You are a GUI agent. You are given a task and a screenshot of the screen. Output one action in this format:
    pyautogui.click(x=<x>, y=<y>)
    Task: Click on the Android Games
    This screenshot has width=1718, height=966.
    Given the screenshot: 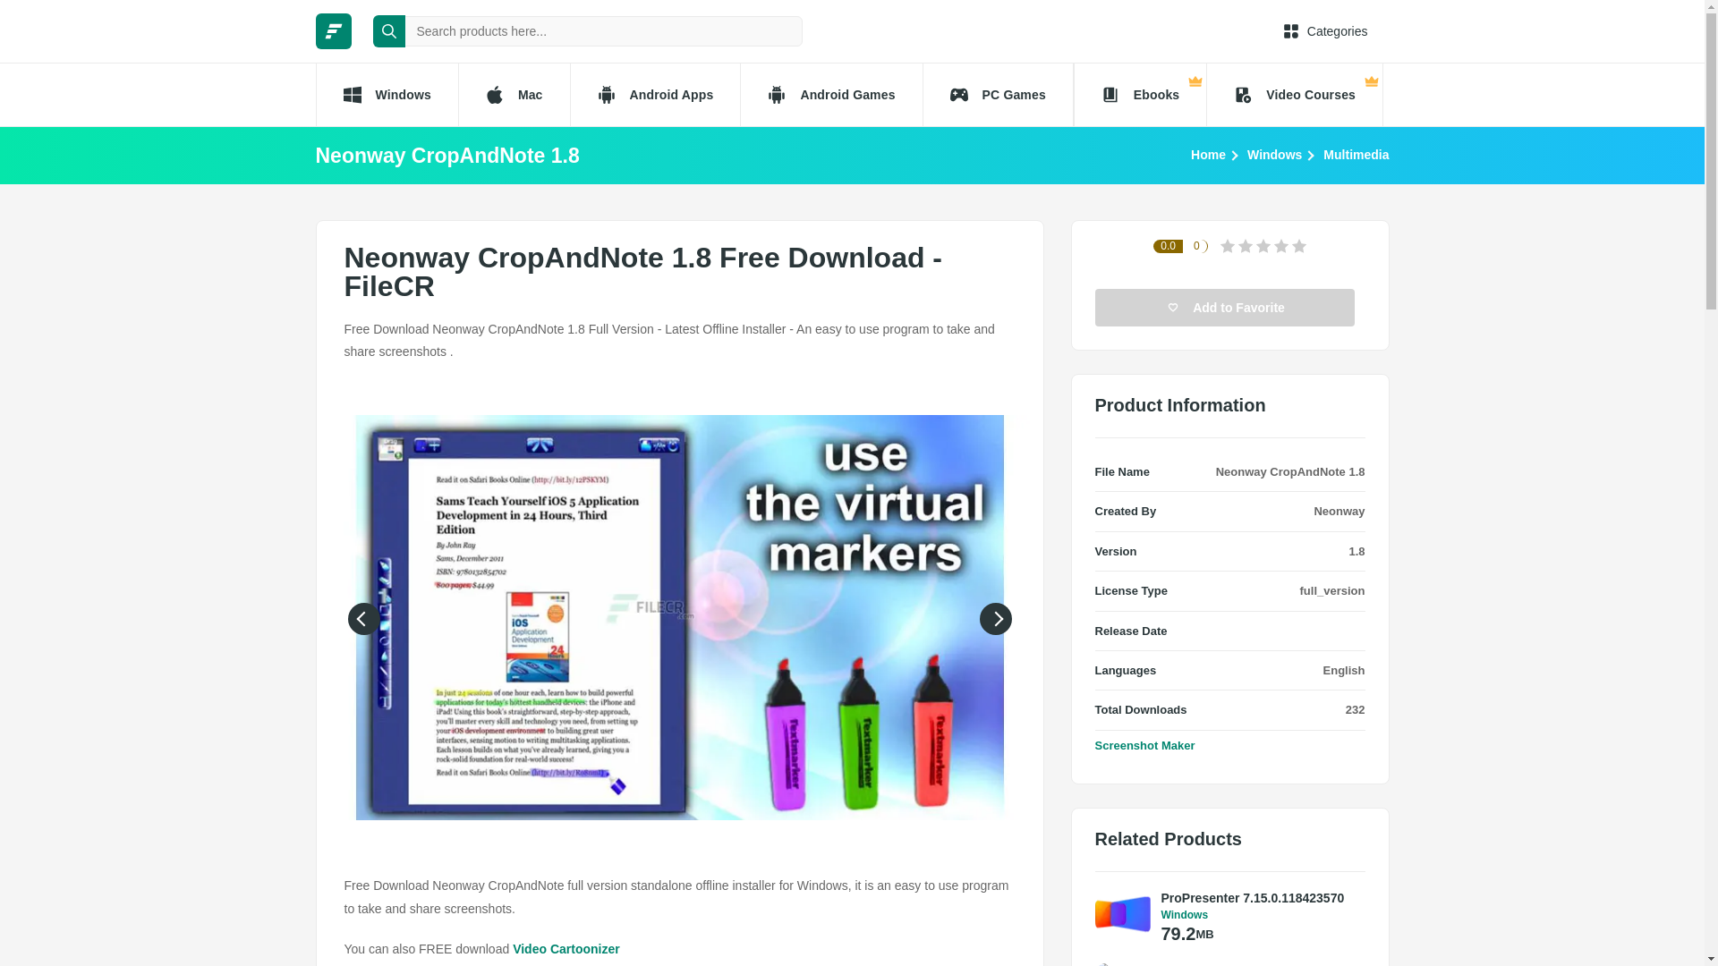 What is the action you would take?
    pyautogui.click(x=830, y=95)
    